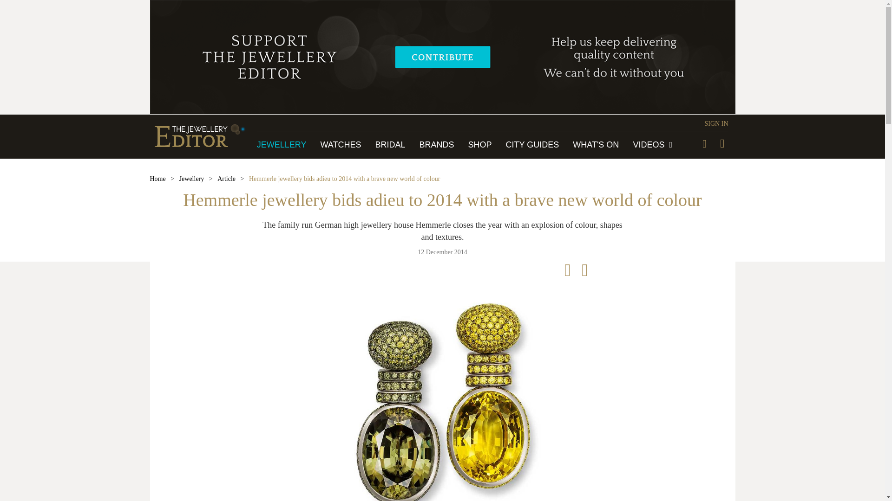  What do you see at coordinates (532, 145) in the screenshot?
I see `Go to City Guides` at bounding box center [532, 145].